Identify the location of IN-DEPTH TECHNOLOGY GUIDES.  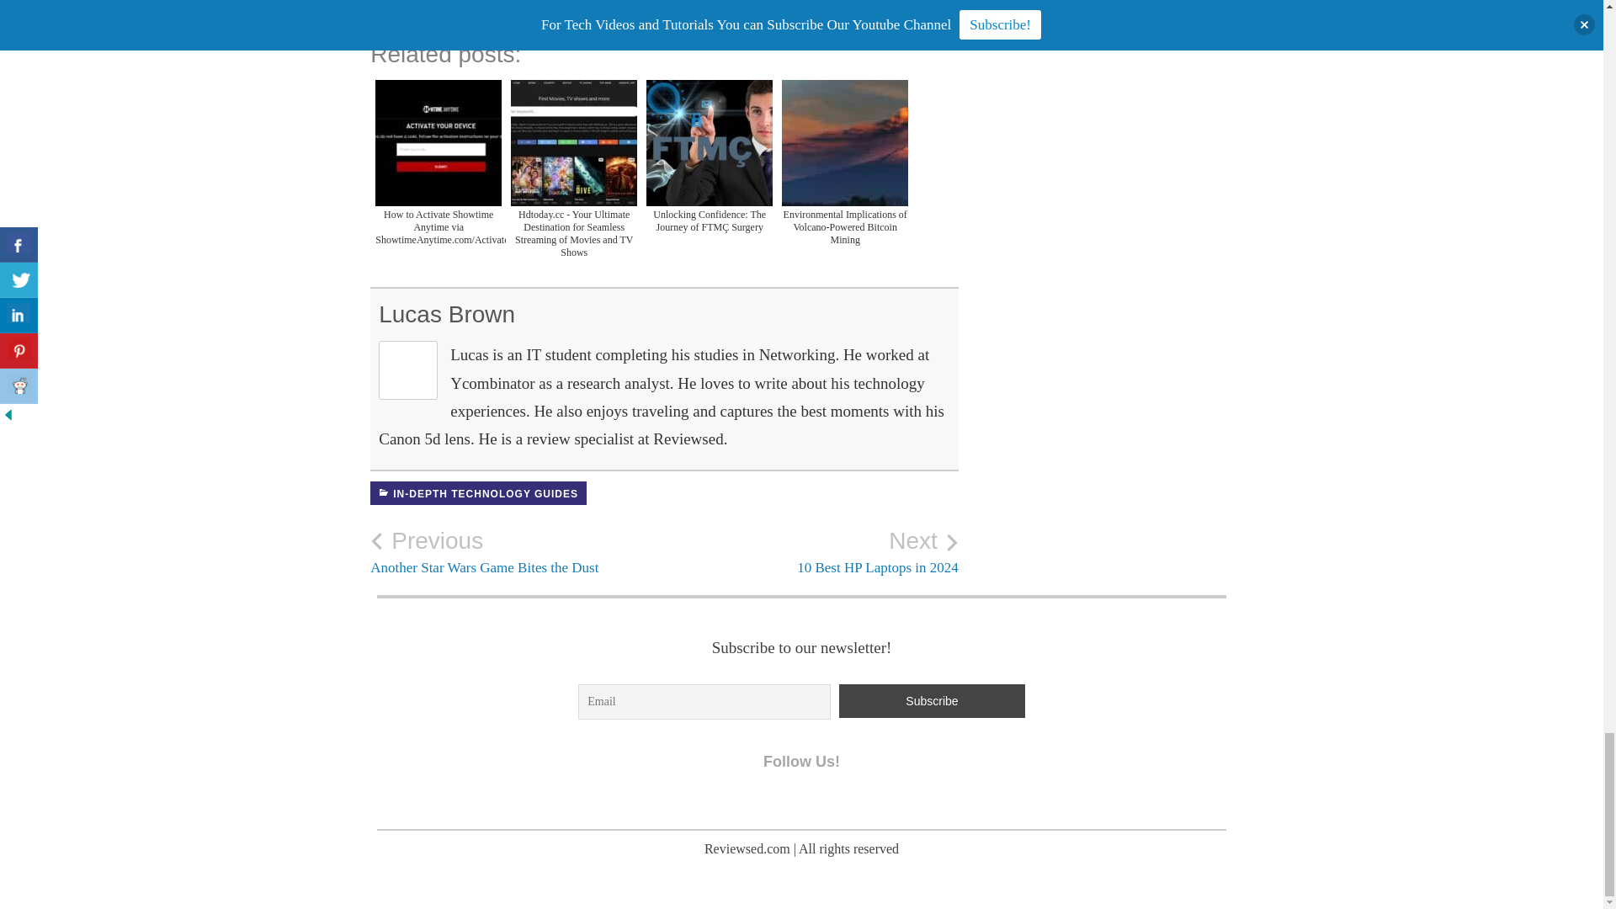
(478, 493).